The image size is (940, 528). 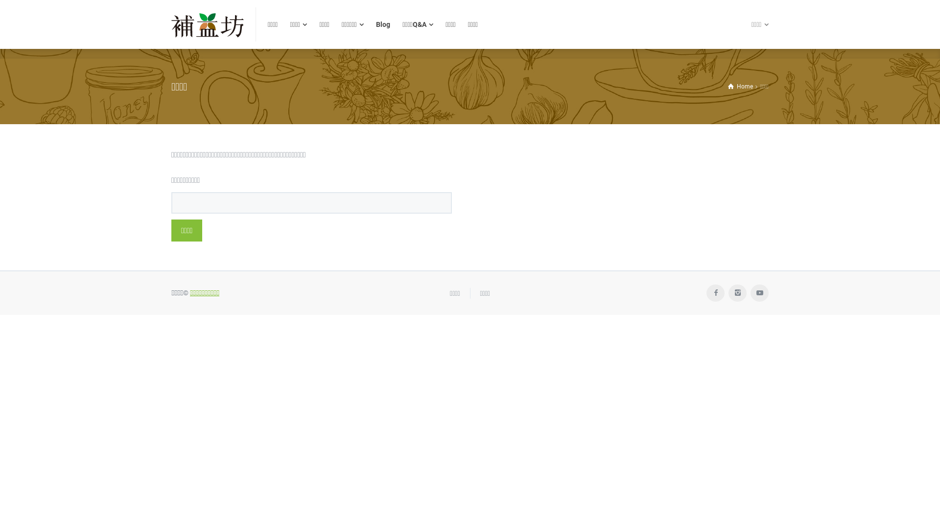 I want to click on Facebook, so click(x=716, y=293).